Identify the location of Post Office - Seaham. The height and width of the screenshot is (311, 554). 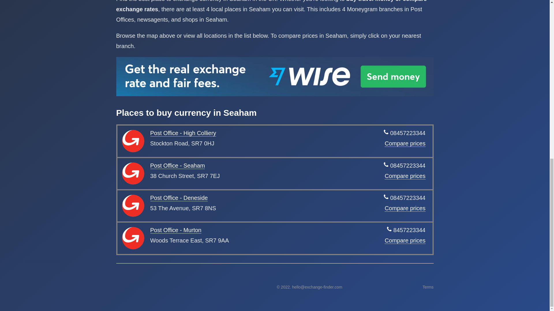
(177, 166).